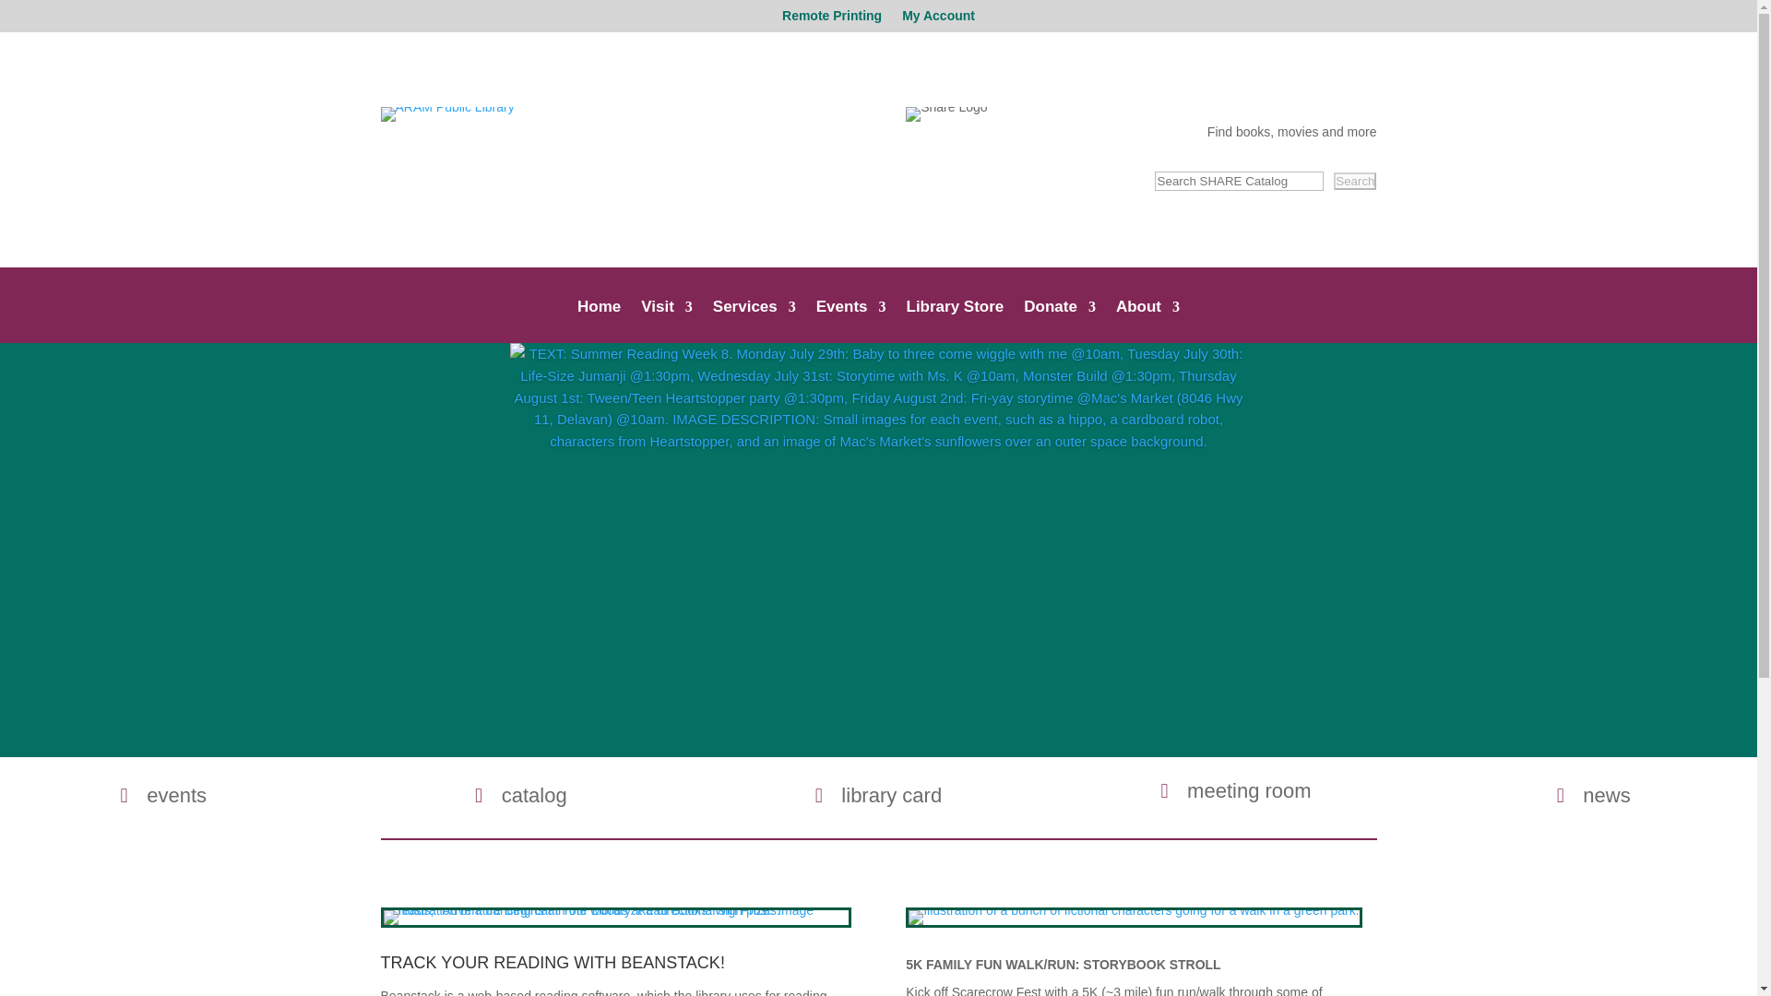 Image resolution: width=1771 pixels, height=996 pixels. Describe the element at coordinates (446, 113) in the screenshot. I see `cropped-Aram-web-logo` at that location.